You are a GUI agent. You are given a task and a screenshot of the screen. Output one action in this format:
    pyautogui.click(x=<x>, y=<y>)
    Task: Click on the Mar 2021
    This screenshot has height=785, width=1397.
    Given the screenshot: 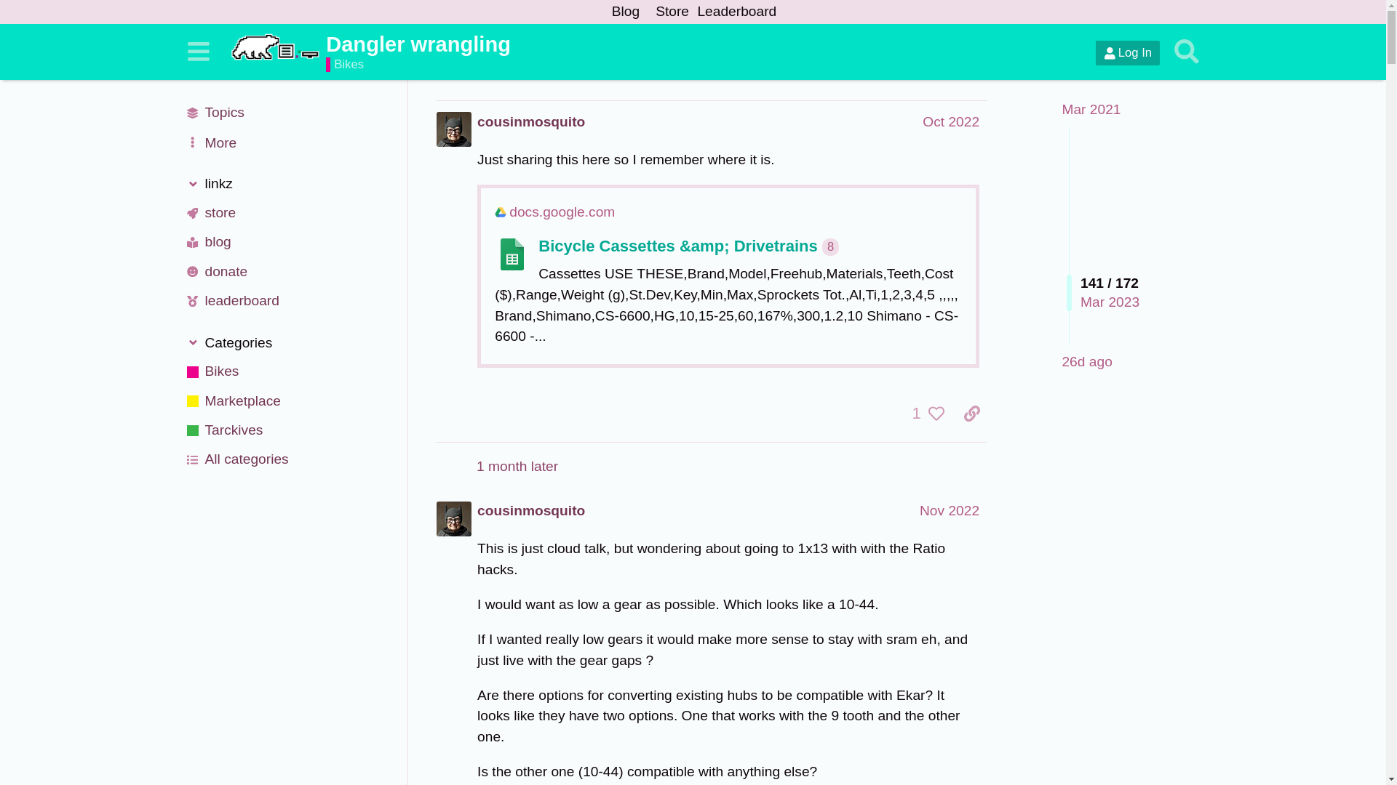 What is the action you would take?
    pyautogui.click(x=1091, y=109)
    